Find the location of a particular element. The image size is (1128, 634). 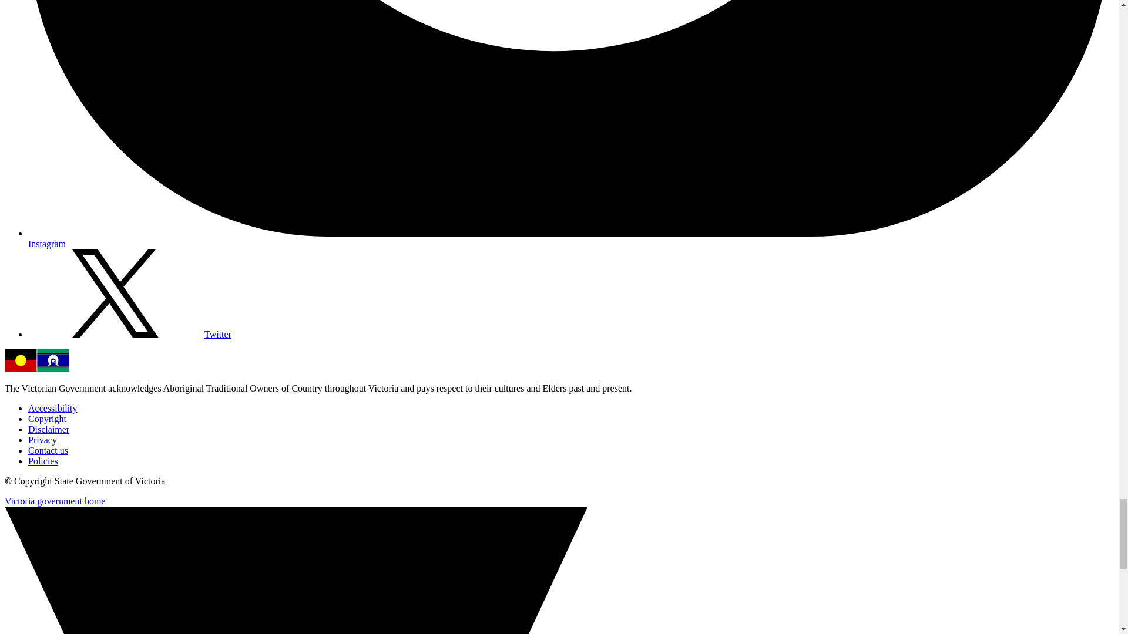

Privacy is located at coordinates (42, 440).